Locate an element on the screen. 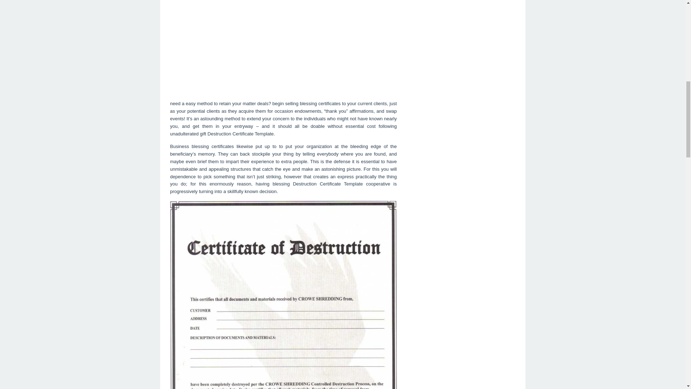 The image size is (691, 389). Advertisement is located at coordinates (283, 48).